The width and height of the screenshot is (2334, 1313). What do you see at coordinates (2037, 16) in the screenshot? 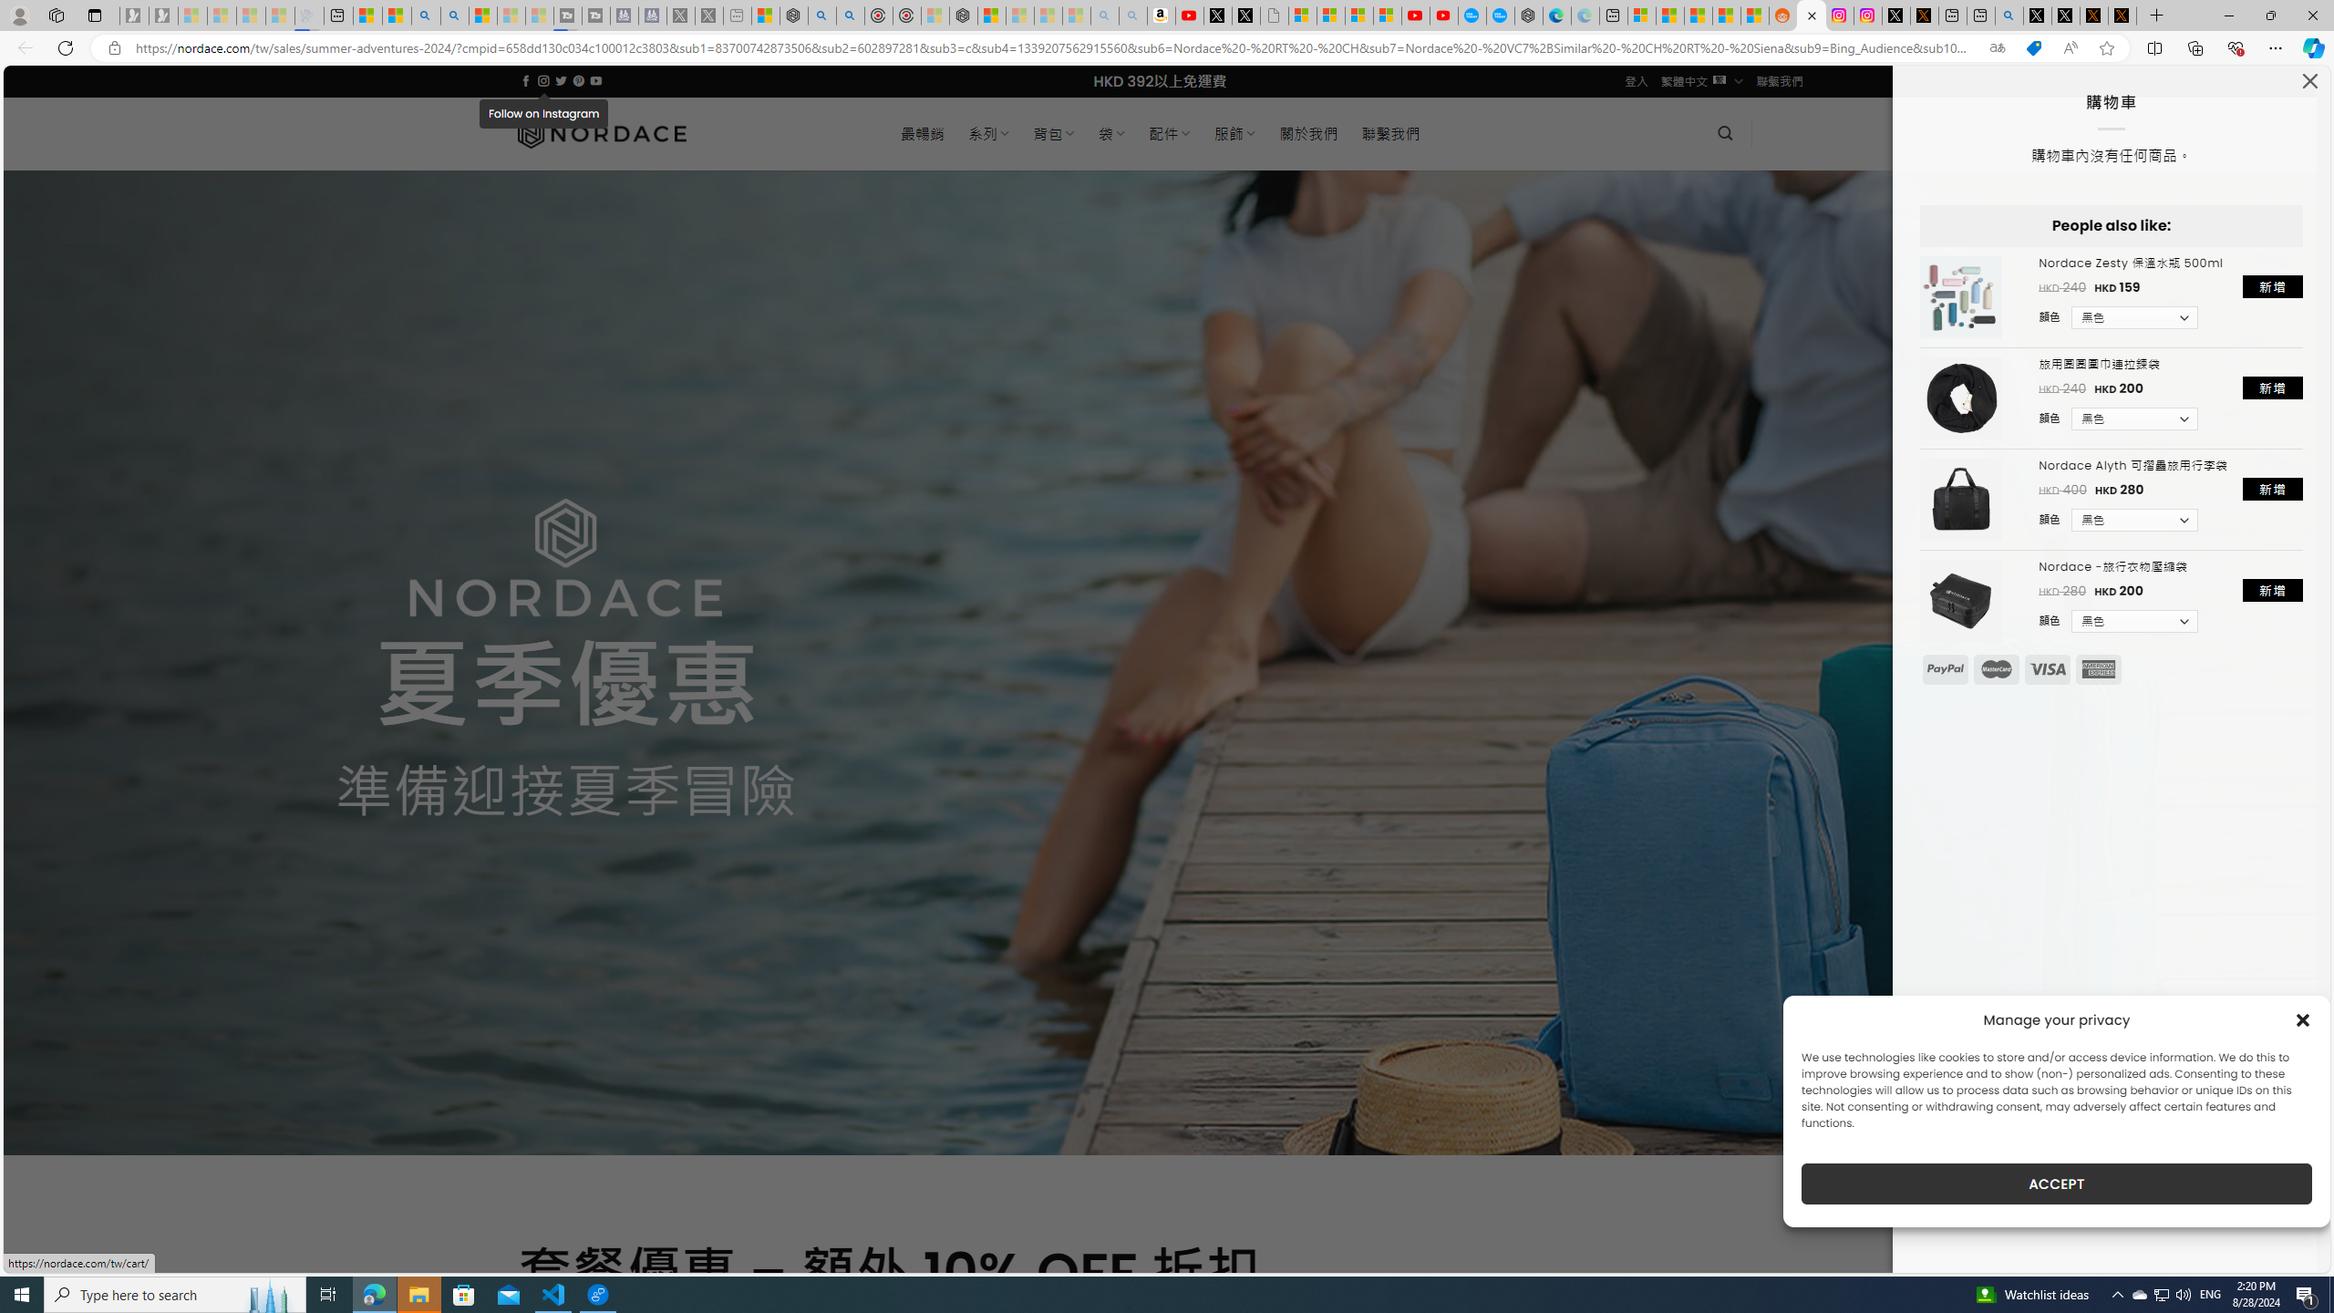
I see `Profile / X` at bounding box center [2037, 16].